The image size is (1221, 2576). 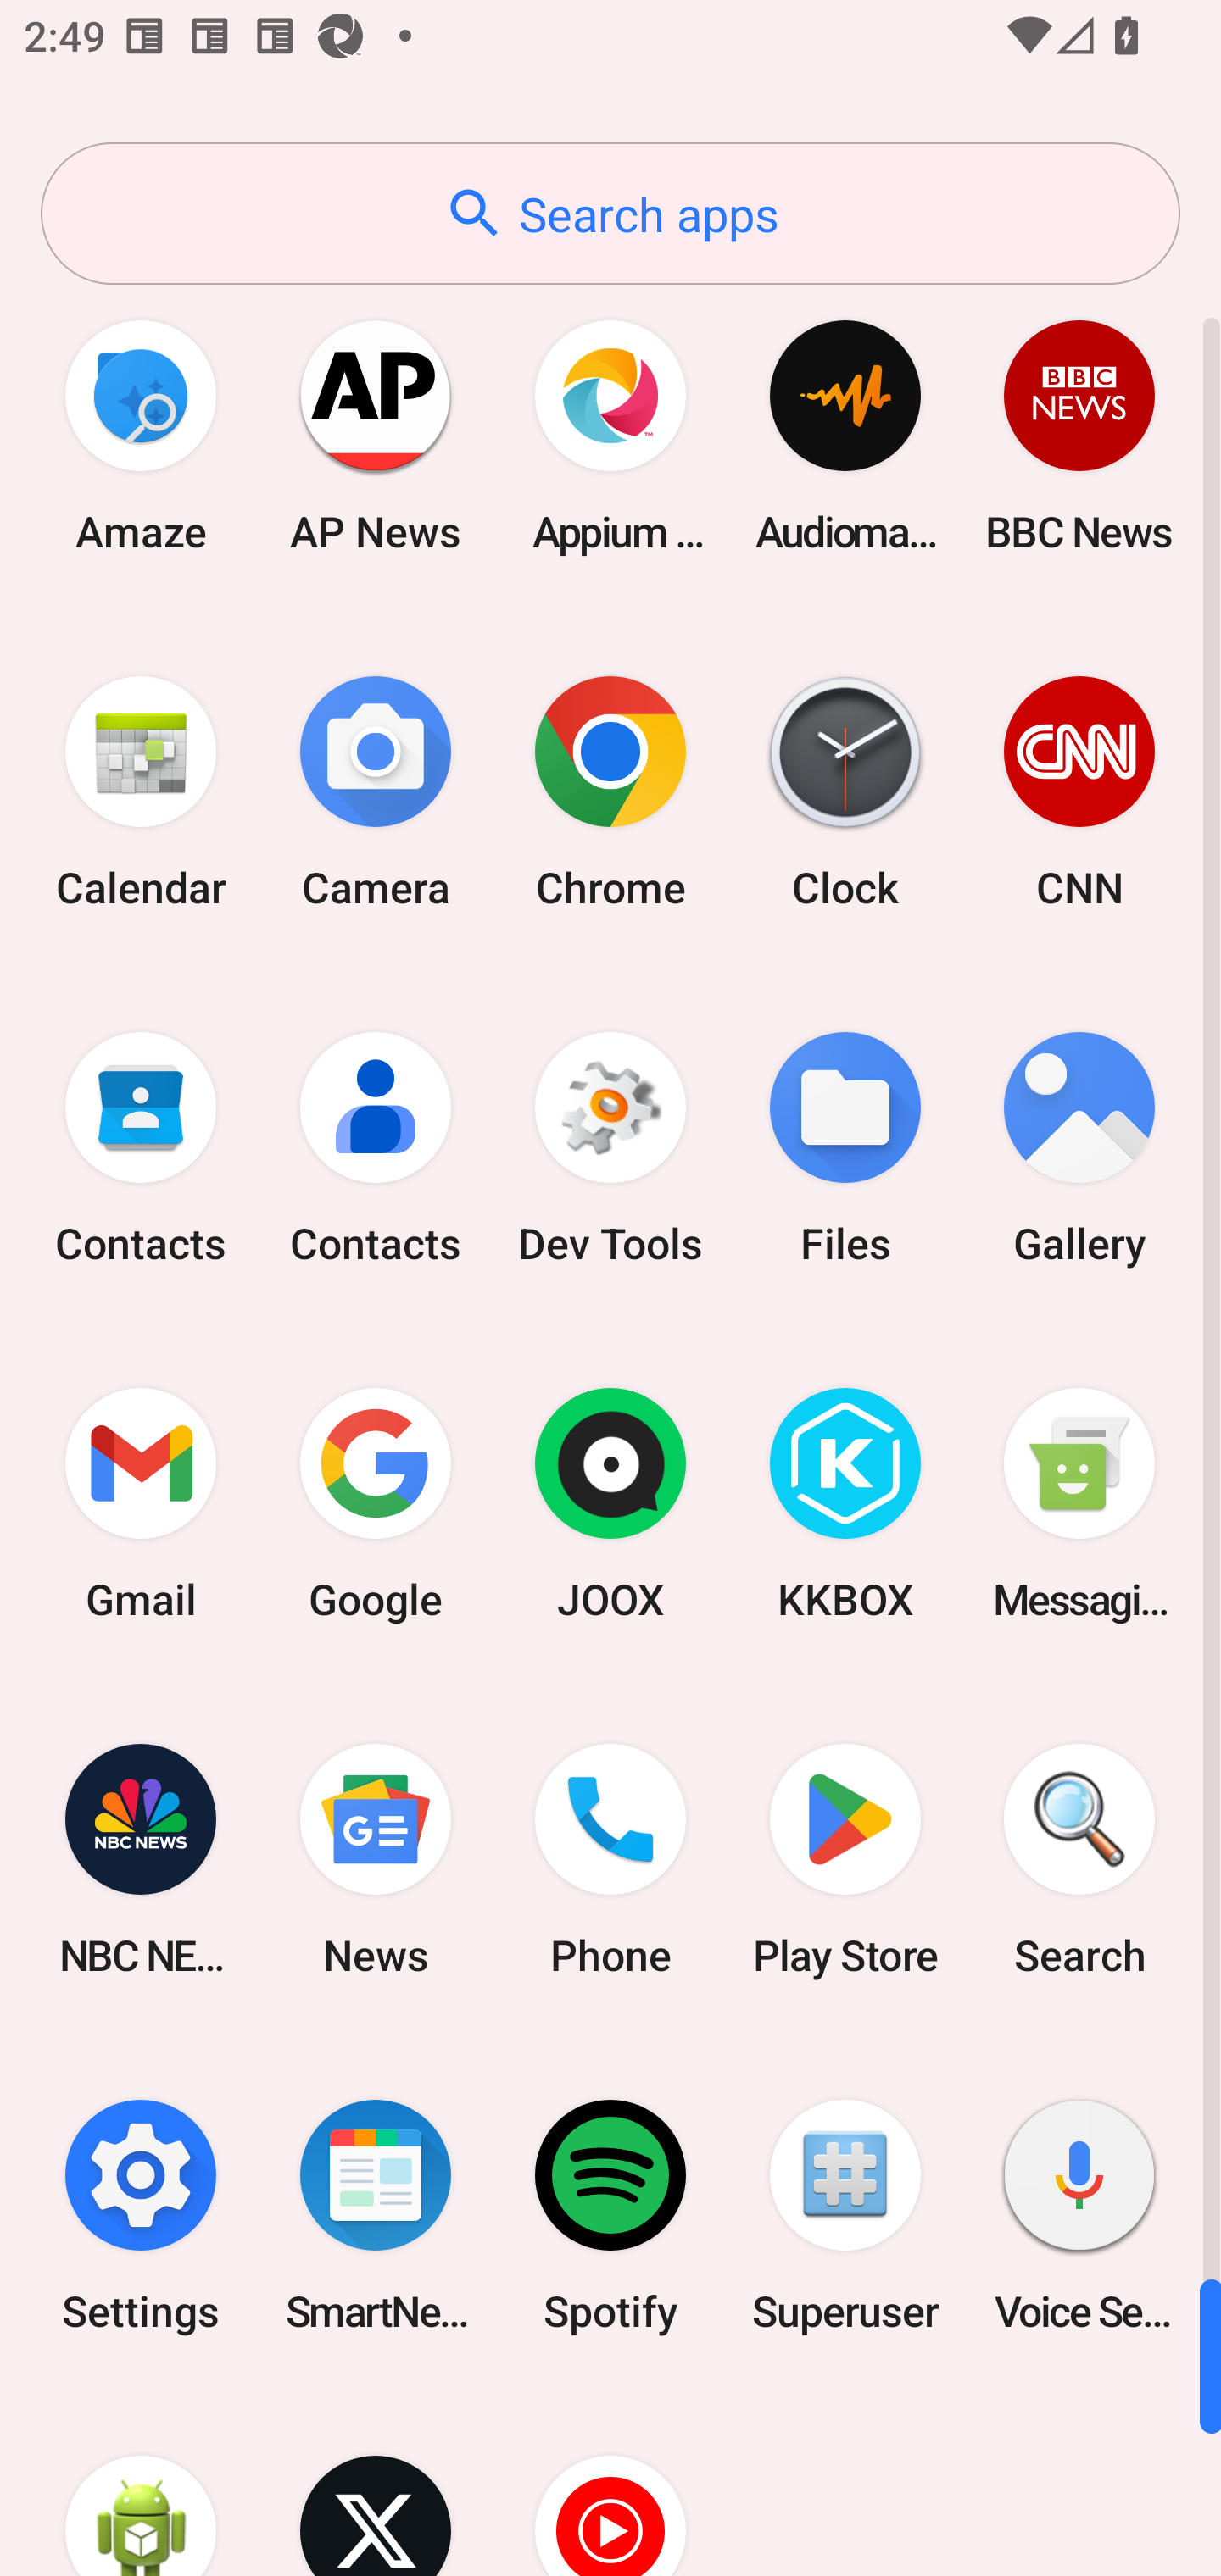 What do you see at coordinates (845, 1504) in the screenshot?
I see `KKBOX` at bounding box center [845, 1504].